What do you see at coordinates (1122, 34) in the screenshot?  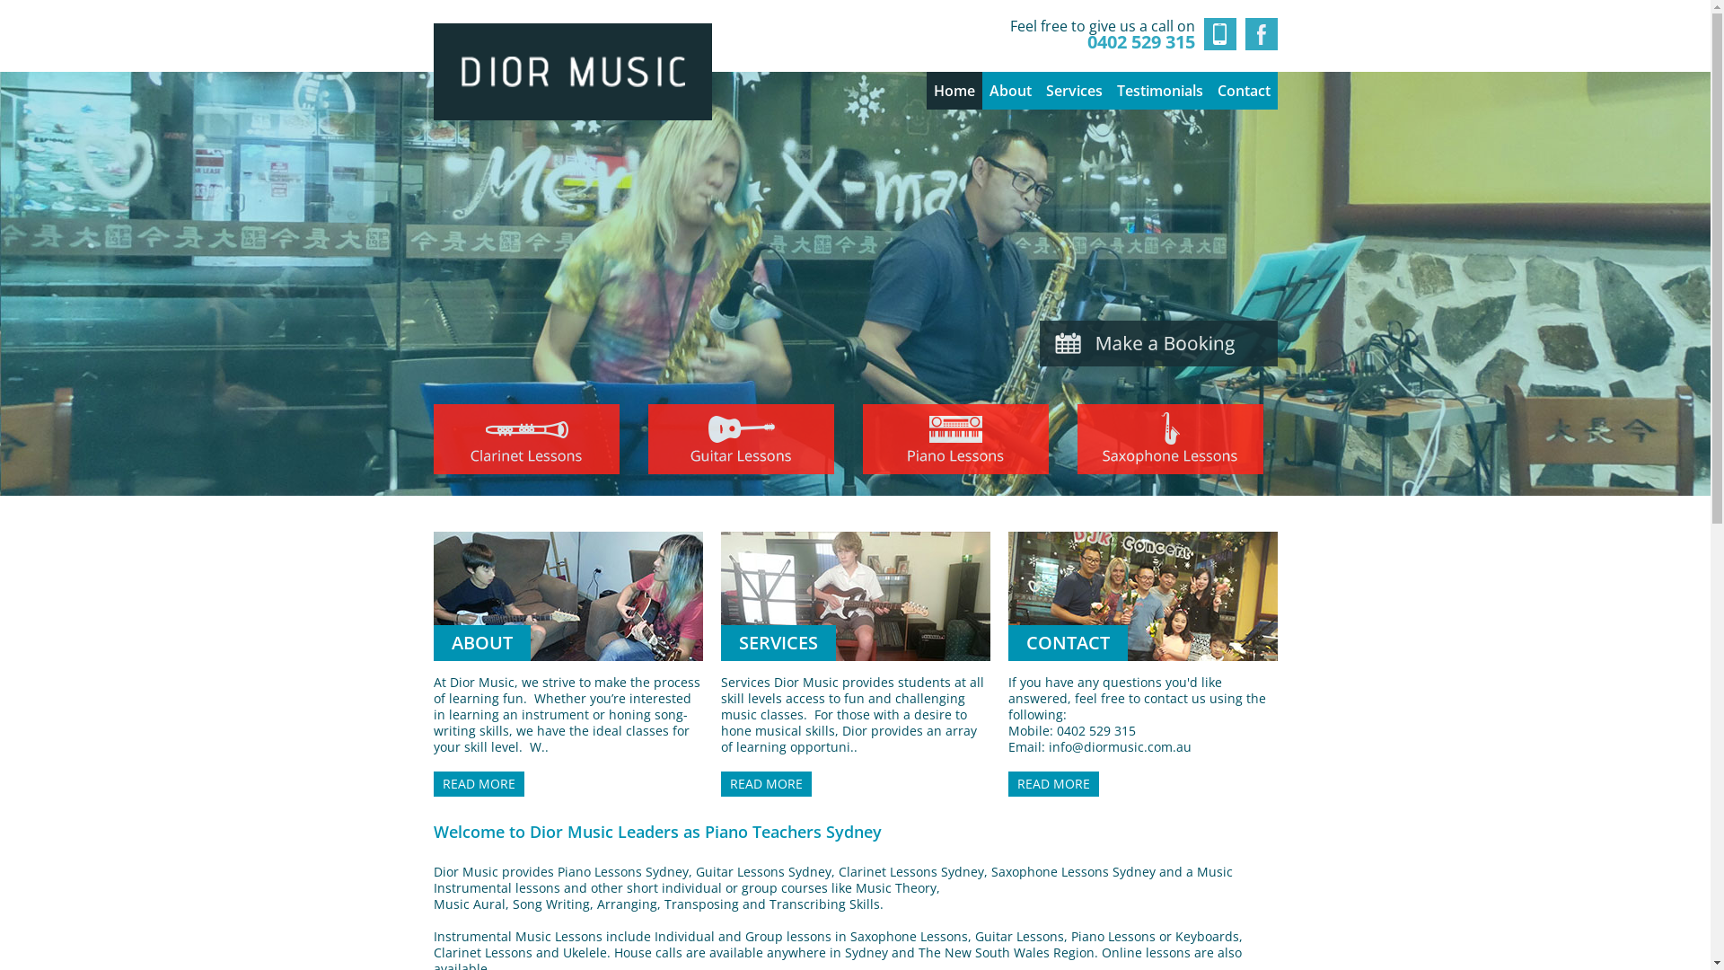 I see `Feel free to give us a call on
0402 529 315` at bounding box center [1122, 34].